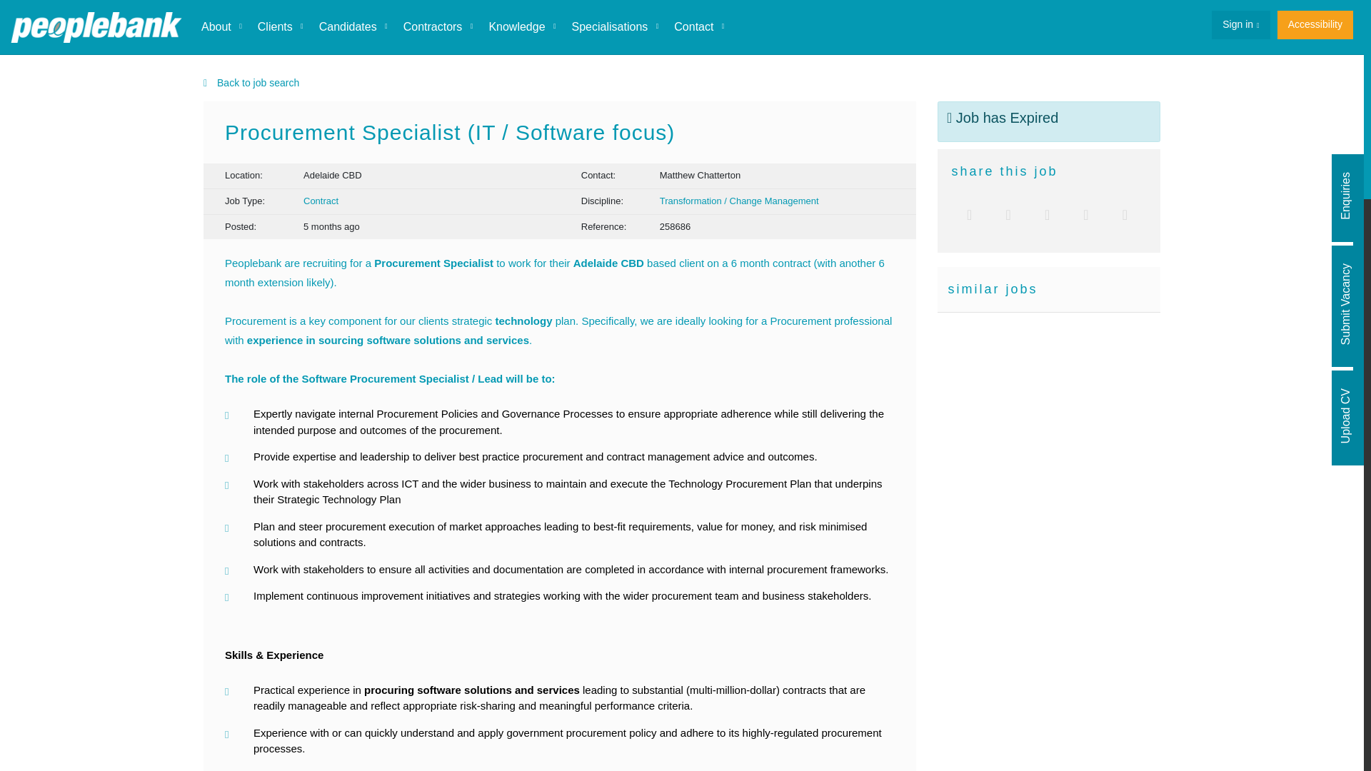  What do you see at coordinates (96, 27) in the screenshot?
I see `Go to the Homepage` at bounding box center [96, 27].